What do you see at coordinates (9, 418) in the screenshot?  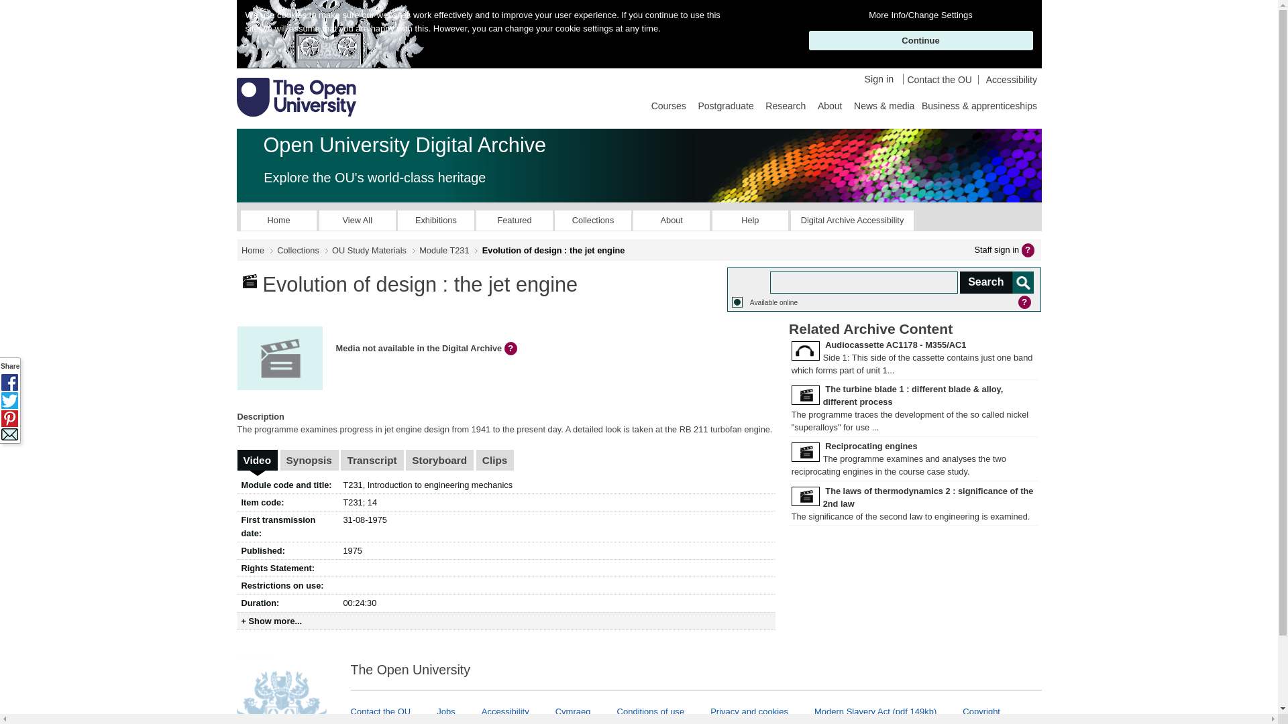 I see `share this via Pinterest` at bounding box center [9, 418].